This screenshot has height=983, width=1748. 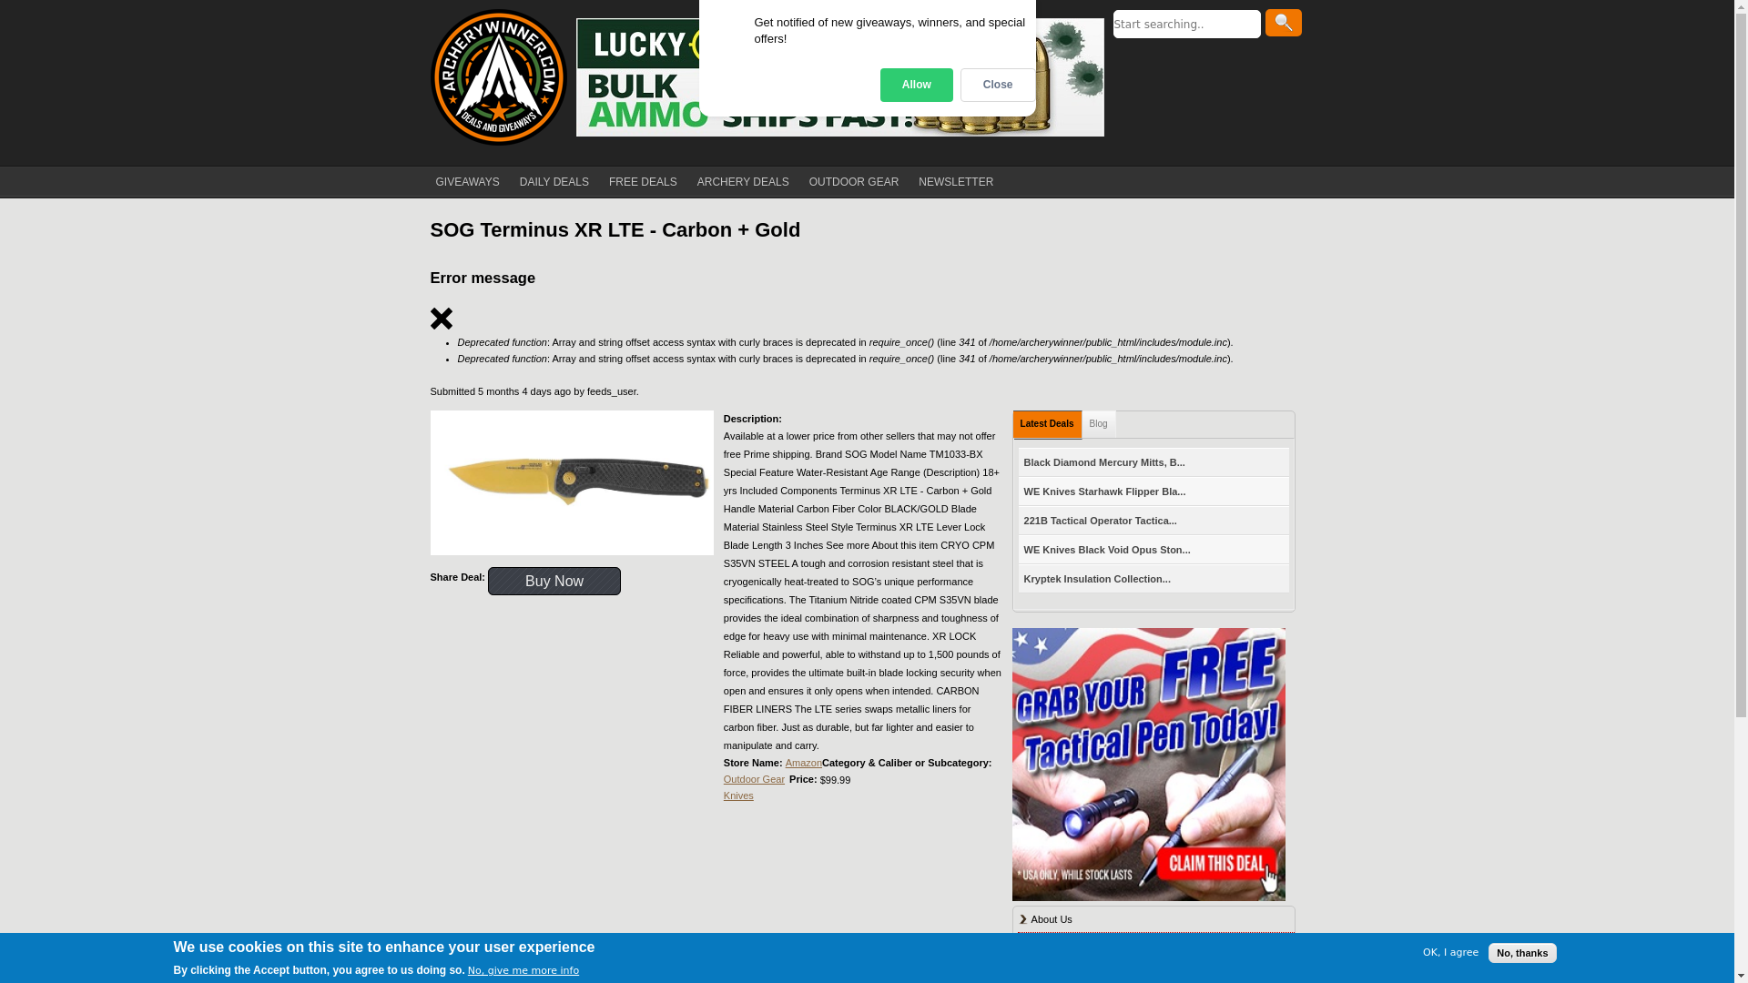 I want to click on 221B Tactical Operator Tactica..., so click(x=1101, y=521).